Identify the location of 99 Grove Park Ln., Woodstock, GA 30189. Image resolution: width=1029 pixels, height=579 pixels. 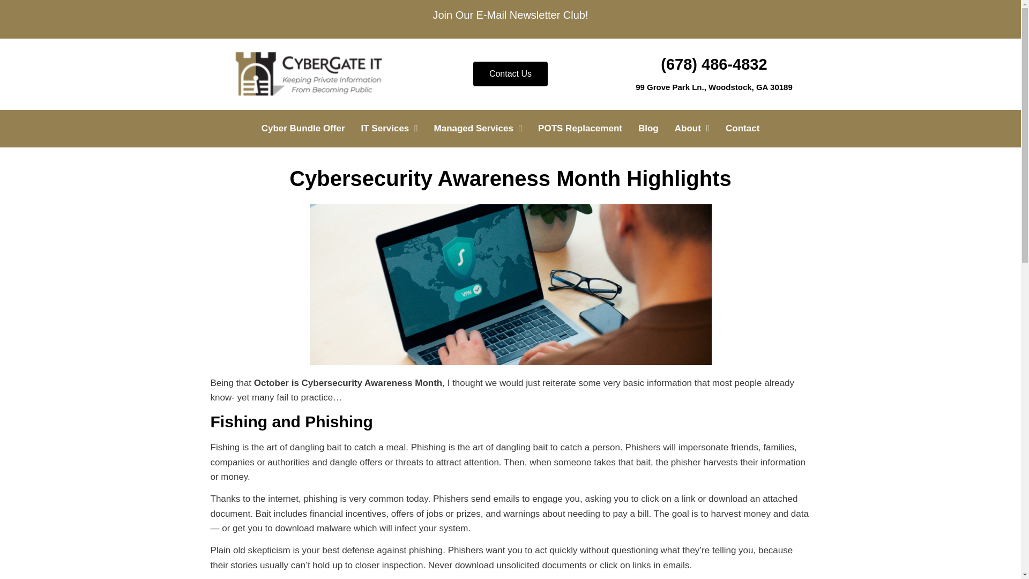
(714, 87).